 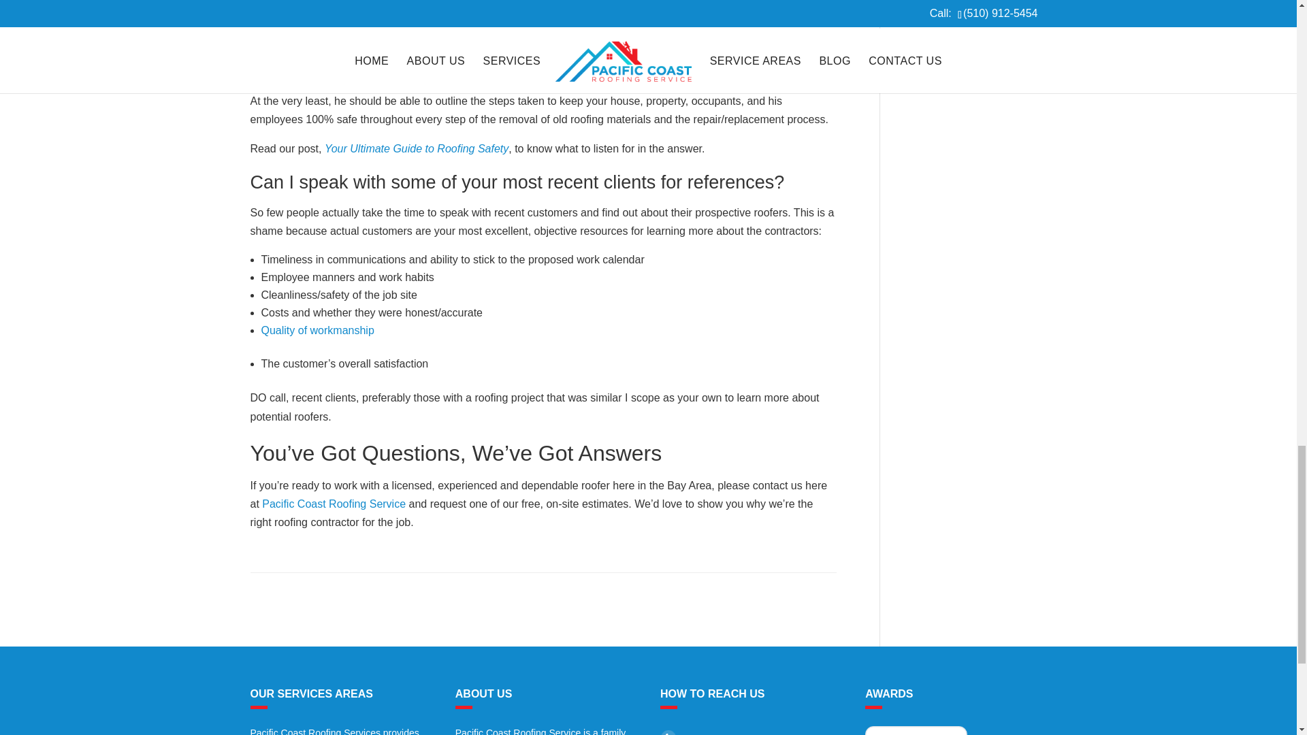 I want to click on Your Ultimate Guide to Roofing Safety, so click(x=416, y=148).